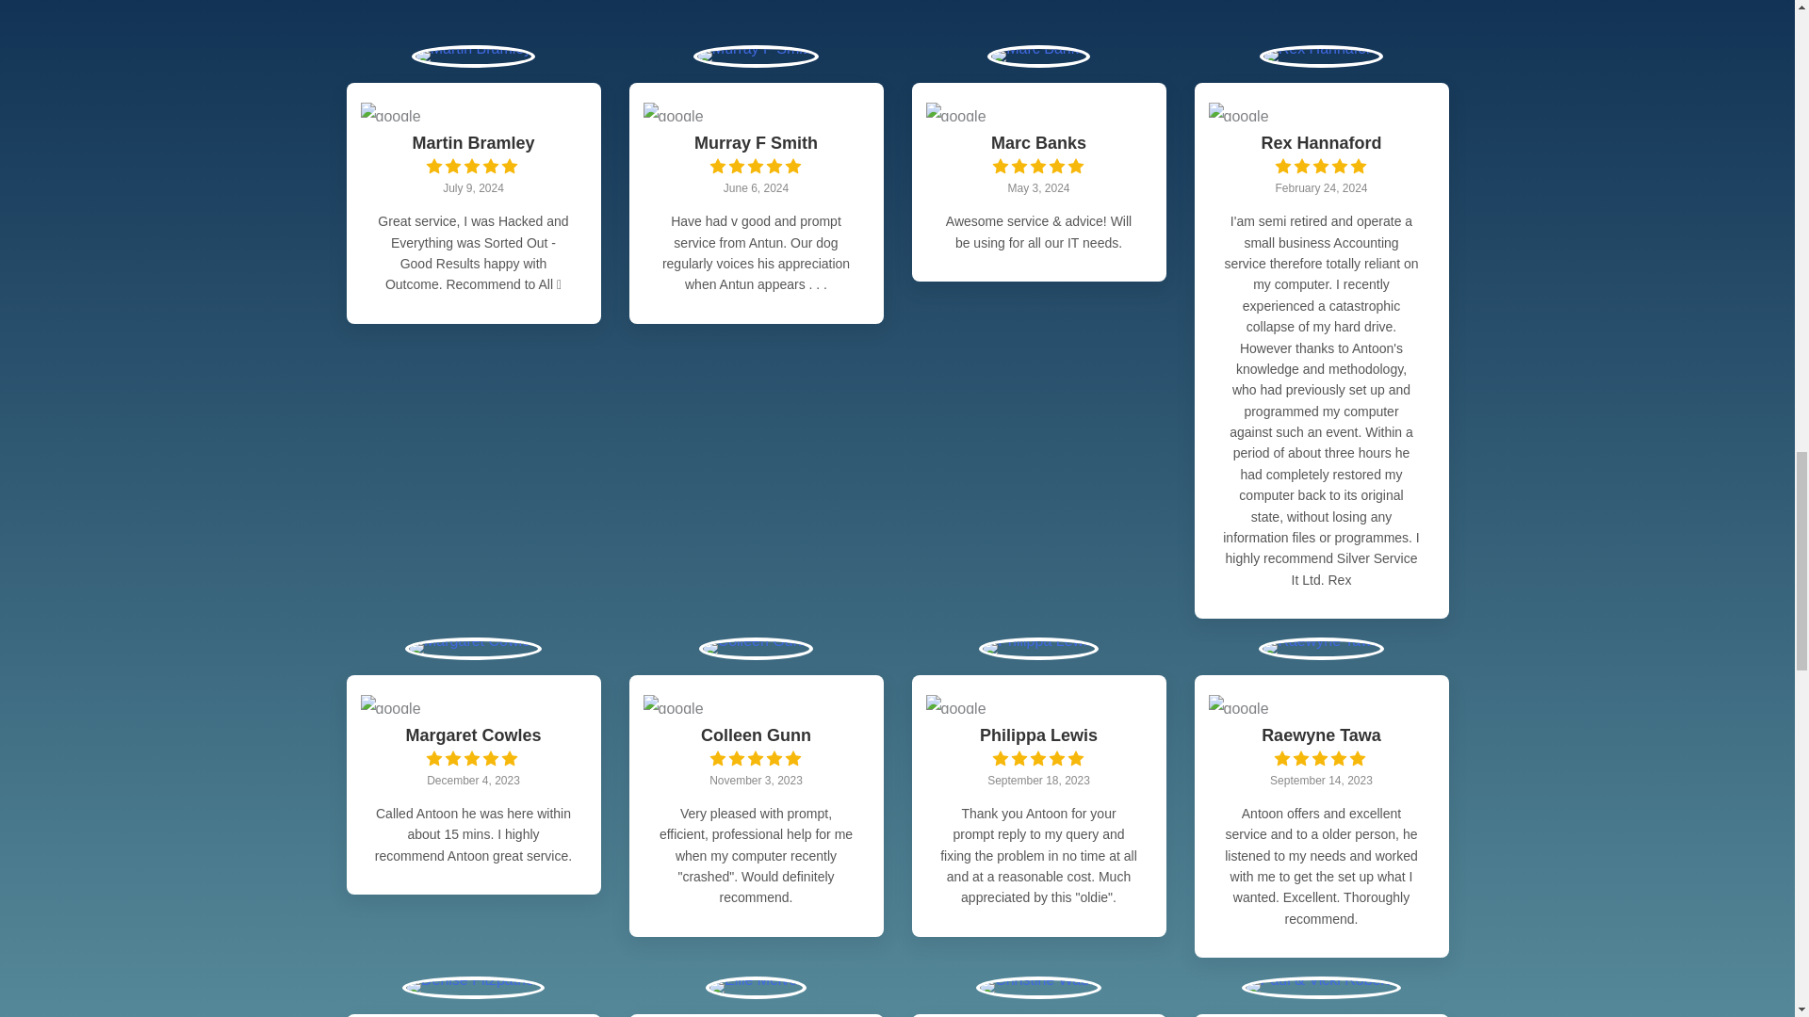  Describe the element at coordinates (473, 144) in the screenshot. I see `Martin Bramley` at that location.